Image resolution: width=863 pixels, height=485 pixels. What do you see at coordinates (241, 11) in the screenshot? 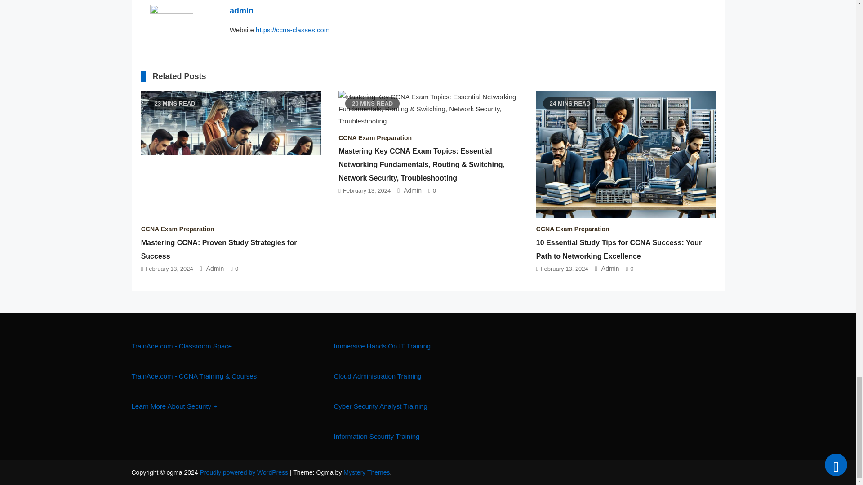
I see `Posts by admin` at bounding box center [241, 11].